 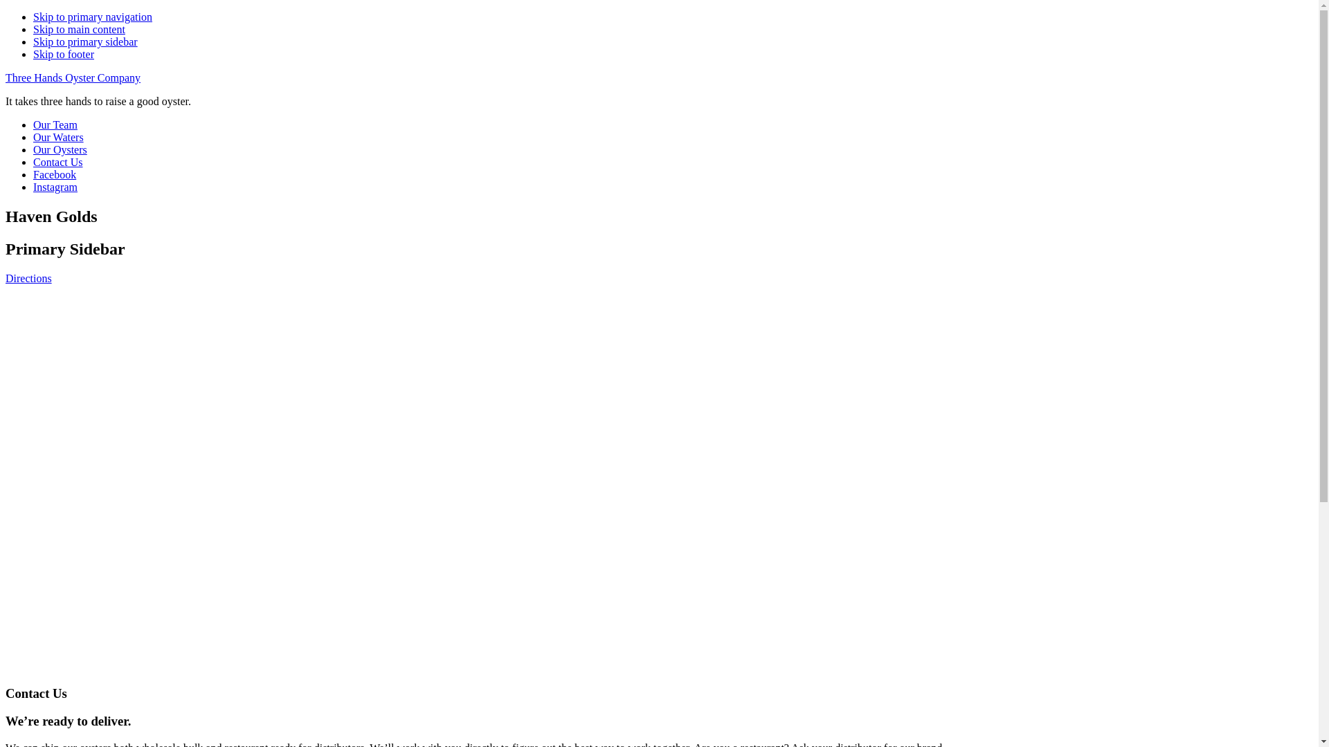 What do you see at coordinates (79, 29) in the screenshot?
I see `Skip to main content` at bounding box center [79, 29].